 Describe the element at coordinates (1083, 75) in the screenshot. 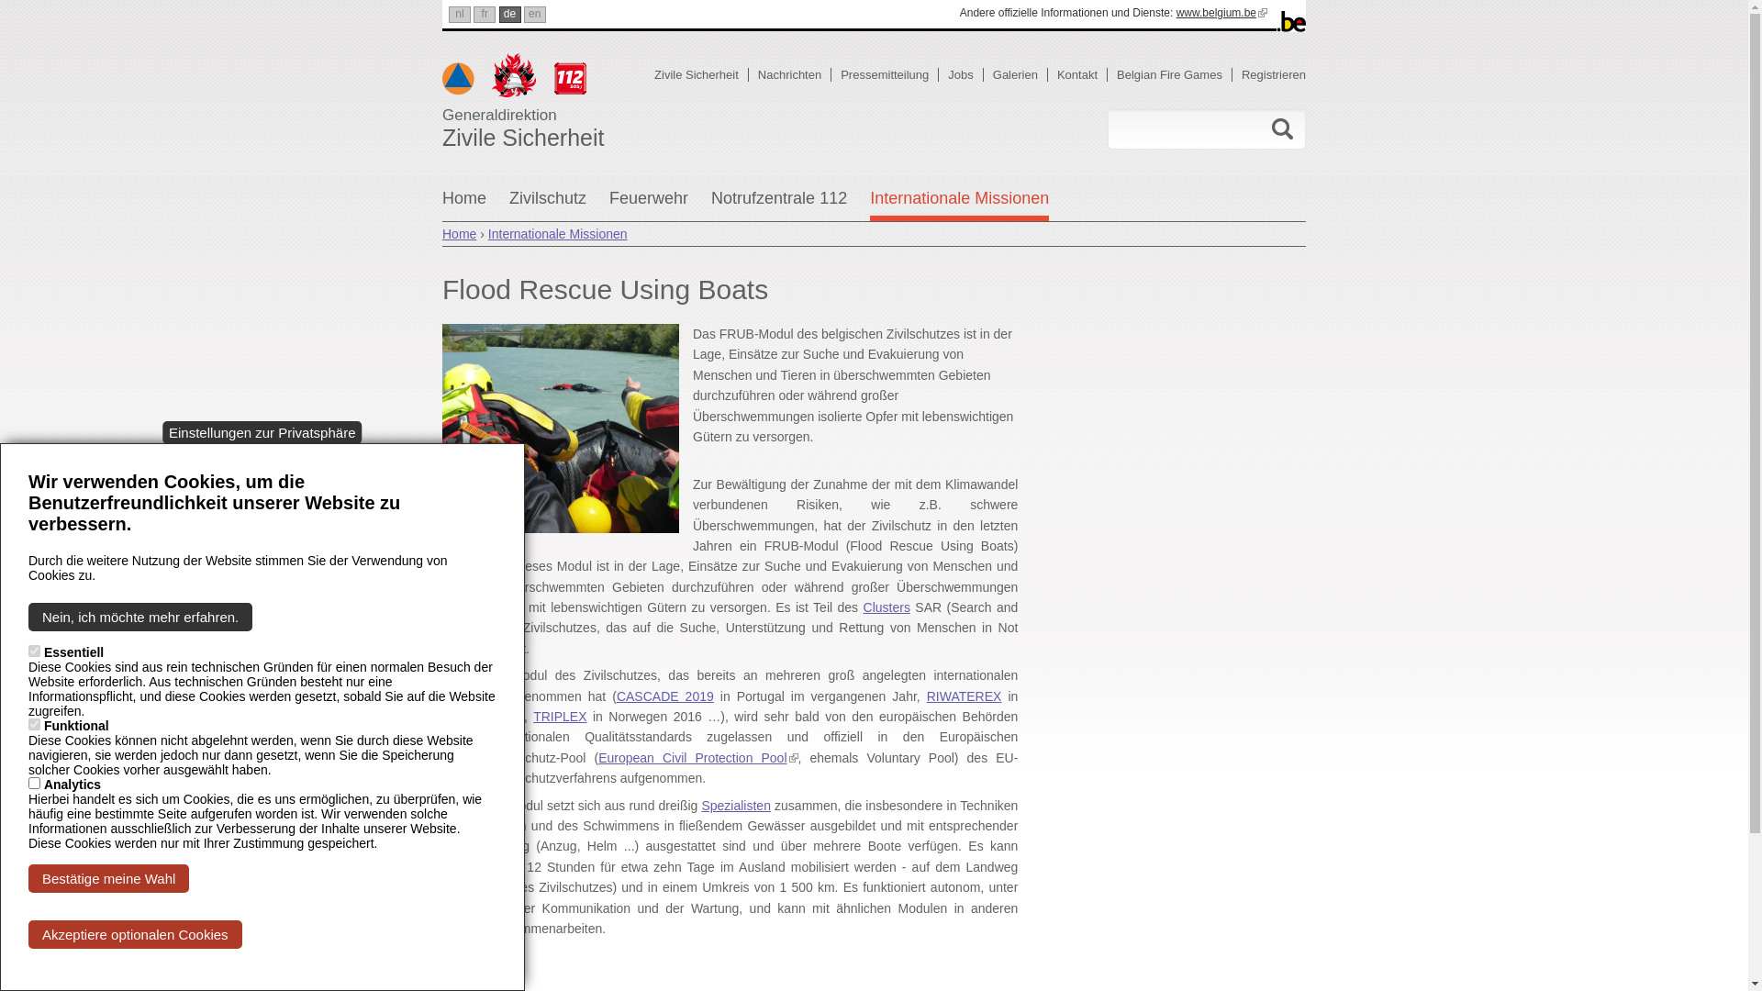

I see `Kontakt` at that location.